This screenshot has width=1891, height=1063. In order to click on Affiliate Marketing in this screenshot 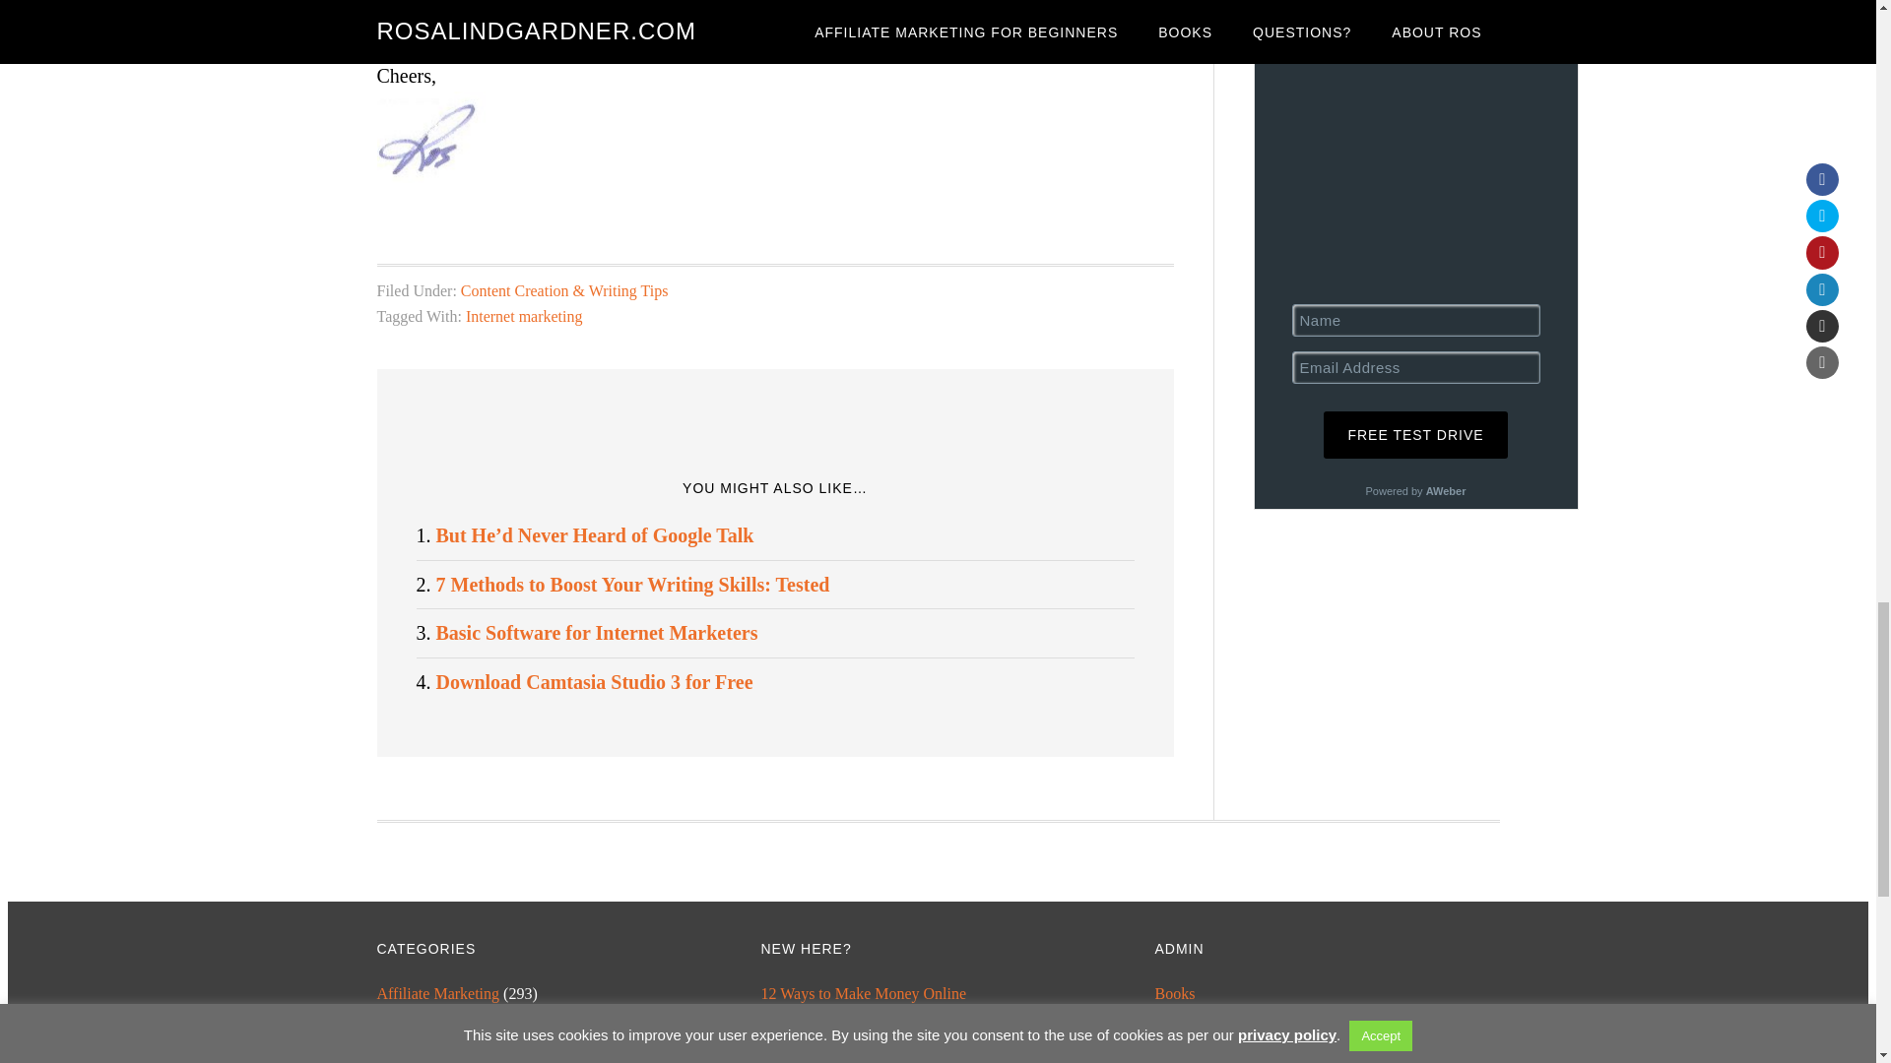, I will do `click(437, 994)`.